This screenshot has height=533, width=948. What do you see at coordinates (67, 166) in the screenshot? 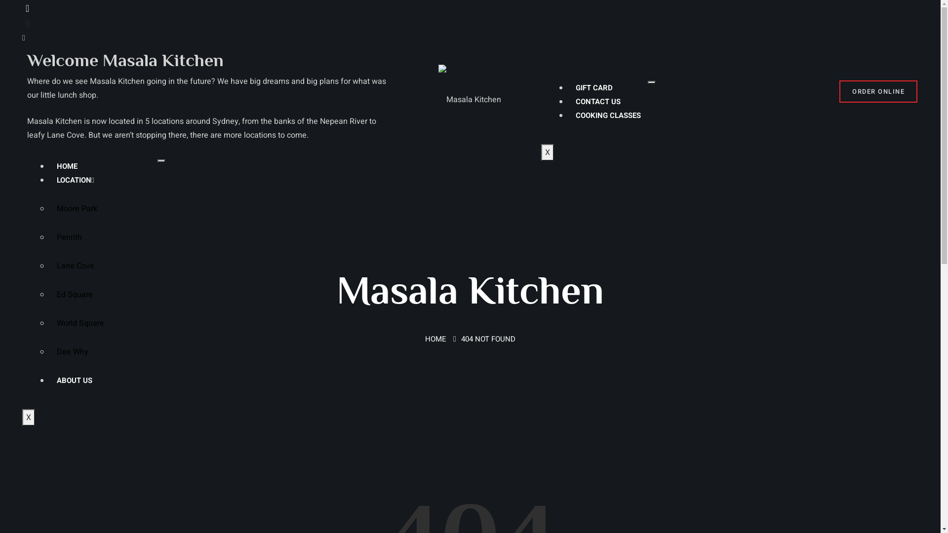
I see `HOME` at bounding box center [67, 166].